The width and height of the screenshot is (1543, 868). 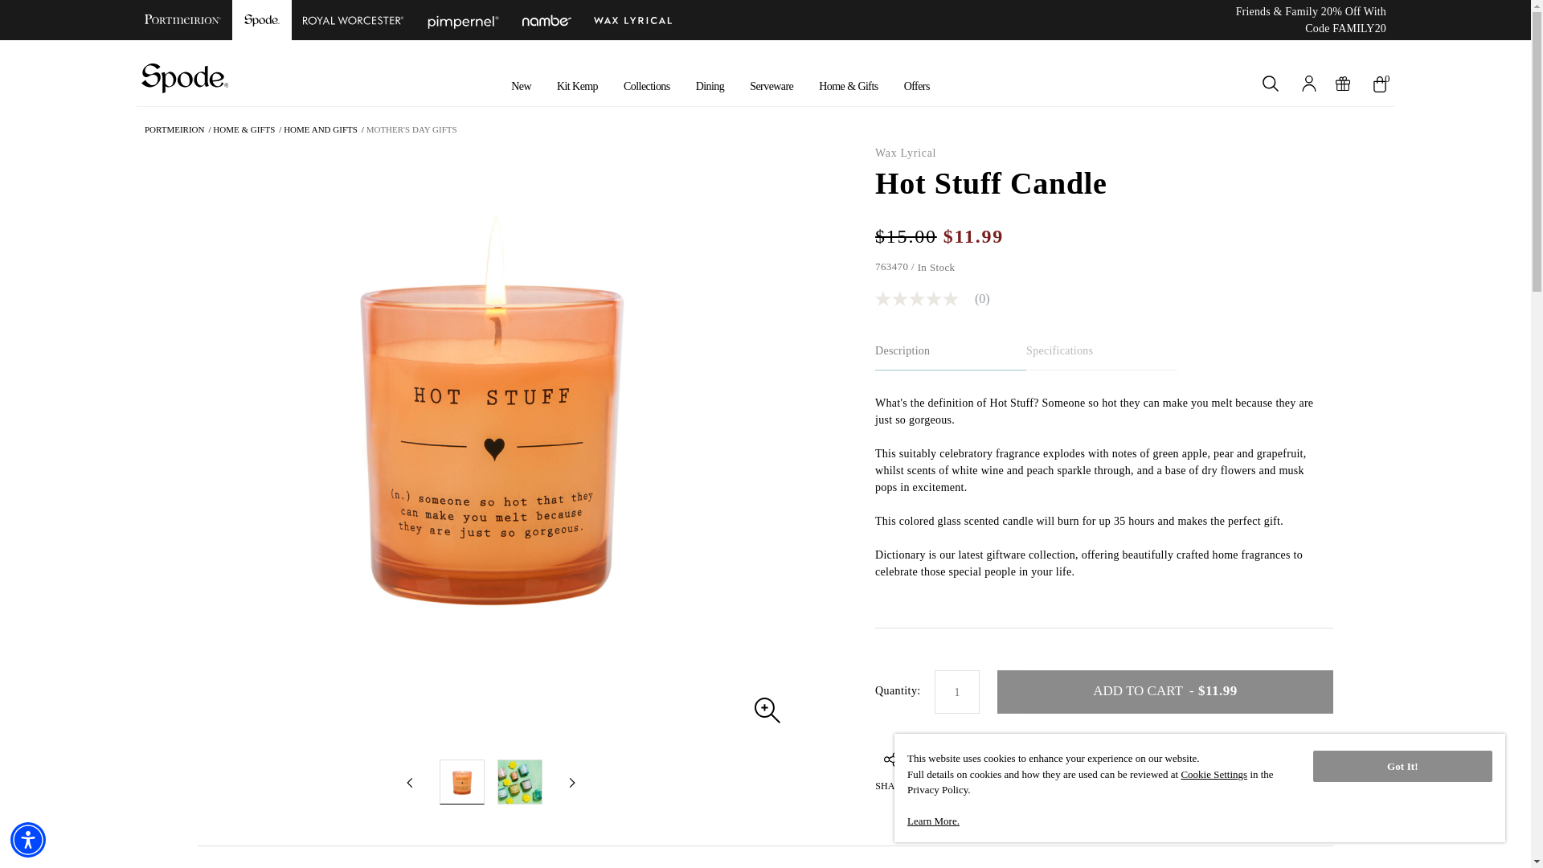 What do you see at coordinates (577, 86) in the screenshot?
I see `Kit Kemp` at bounding box center [577, 86].